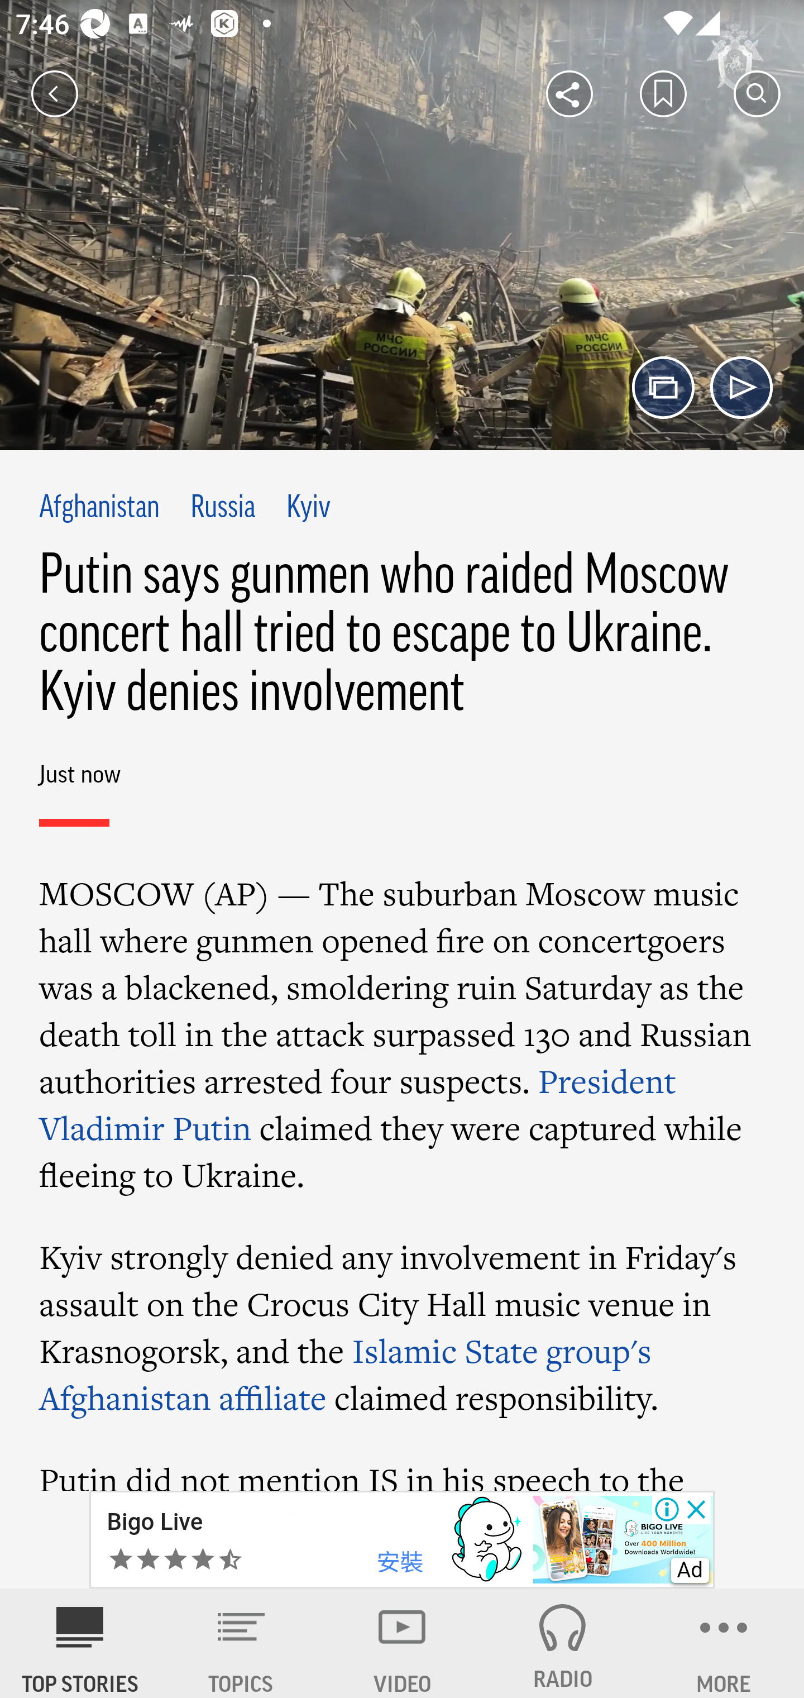 This screenshot has height=1698, width=804. What do you see at coordinates (241, 1643) in the screenshot?
I see `TOPICS` at bounding box center [241, 1643].